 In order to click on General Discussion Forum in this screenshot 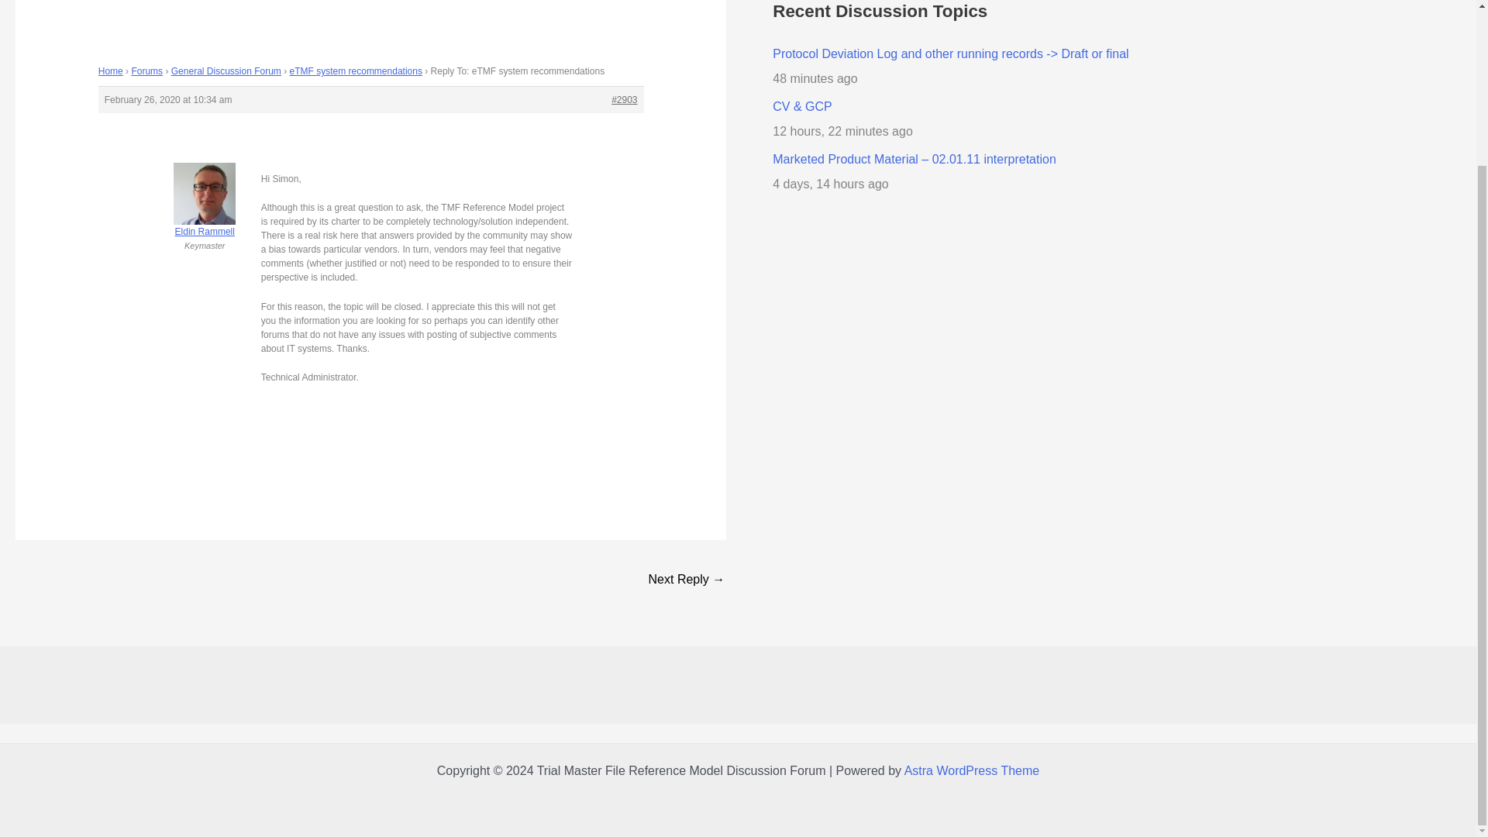, I will do `click(226, 71)`.